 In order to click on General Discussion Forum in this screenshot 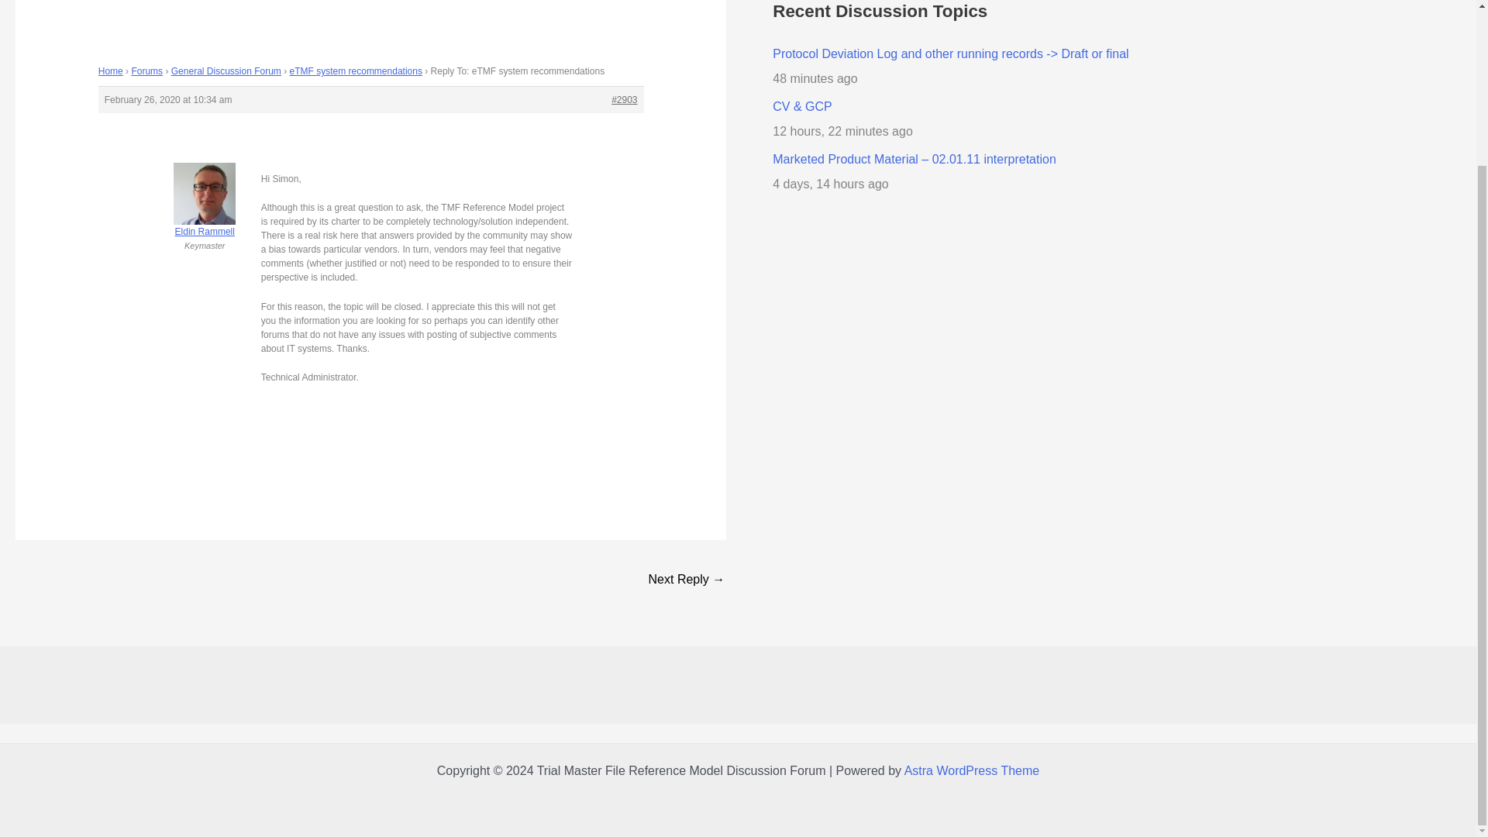, I will do `click(226, 71)`.